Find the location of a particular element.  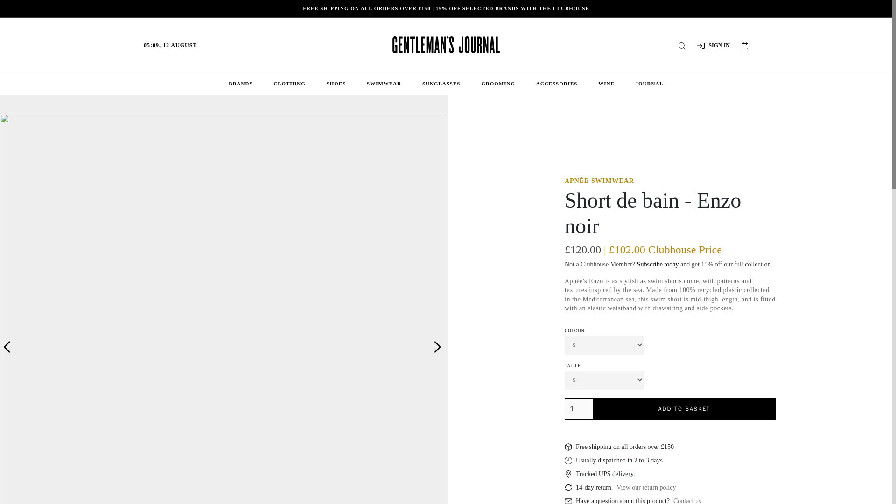

1 is located at coordinates (579, 409).